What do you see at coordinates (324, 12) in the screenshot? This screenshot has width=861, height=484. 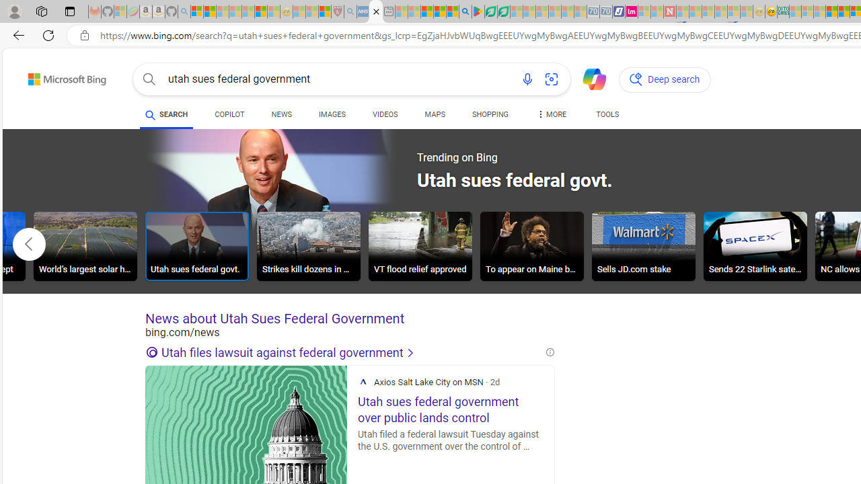 I see `Local - MSN` at bounding box center [324, 12].